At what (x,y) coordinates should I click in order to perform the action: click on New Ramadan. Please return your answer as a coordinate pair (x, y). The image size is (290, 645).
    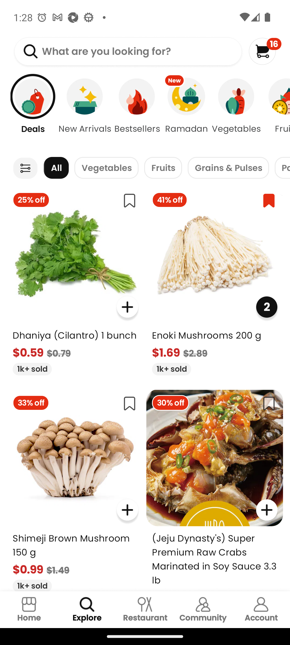
    Looking at the image, I should click on (186, 113).